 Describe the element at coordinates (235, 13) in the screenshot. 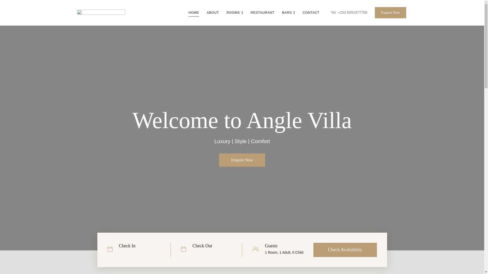

I see `ROOMS` at that location.